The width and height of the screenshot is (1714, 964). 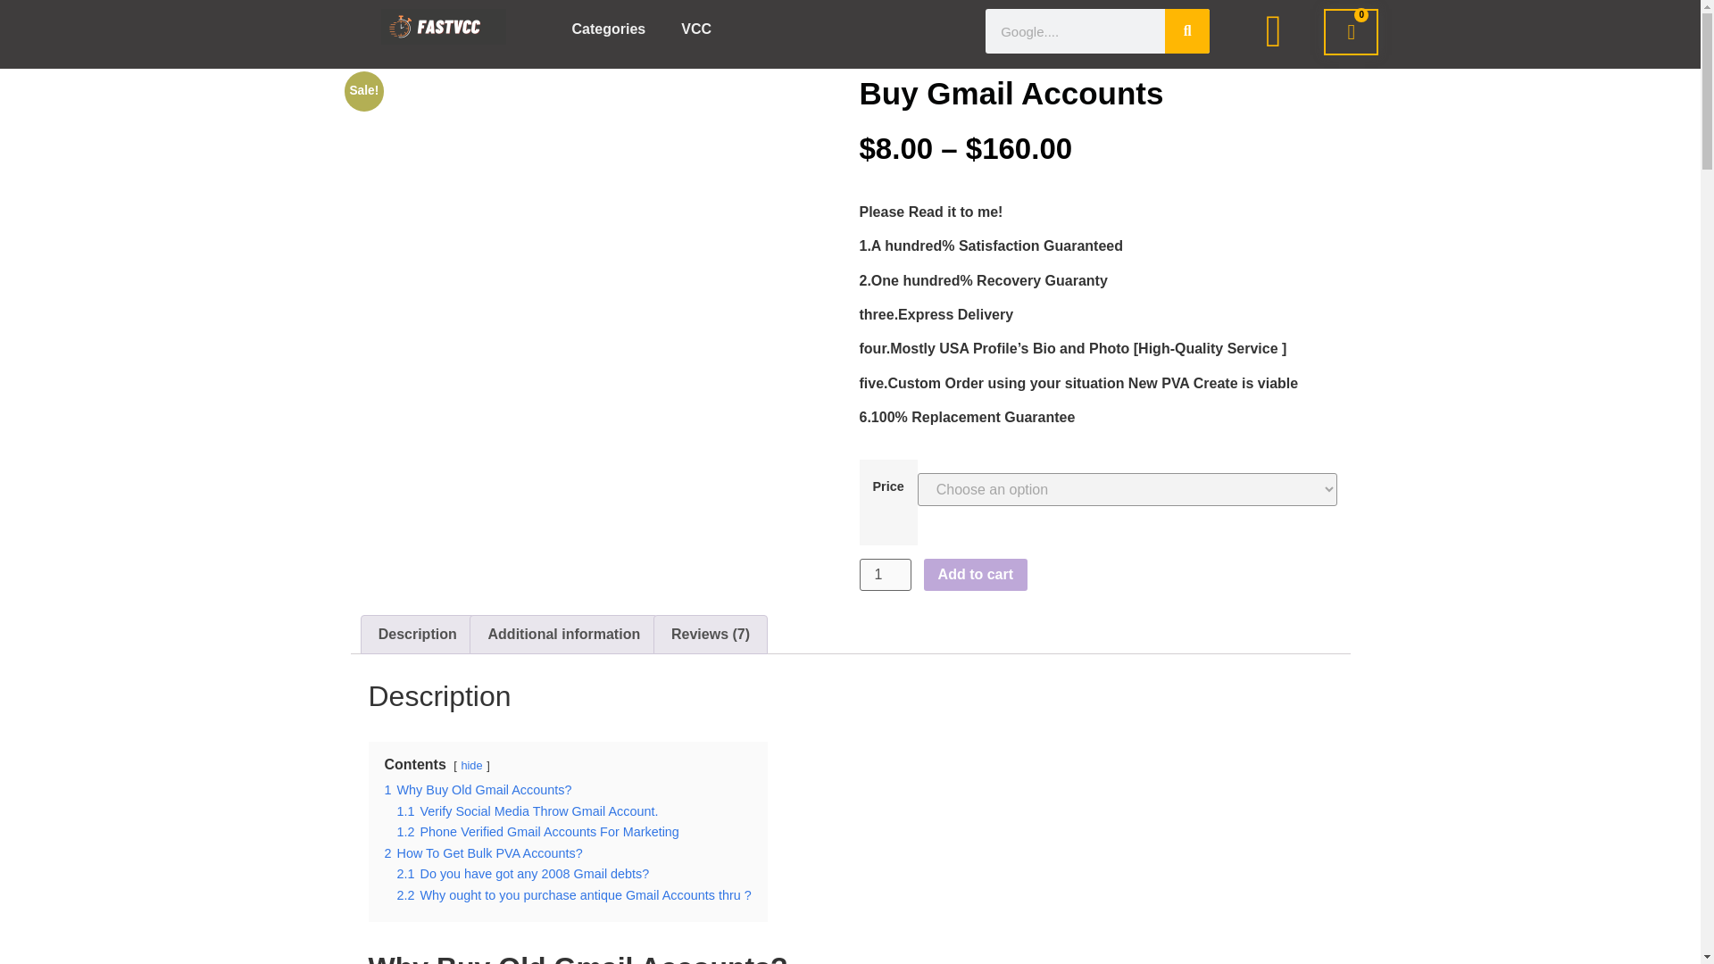 I want to click on 0, so click(x=1350, y=31).